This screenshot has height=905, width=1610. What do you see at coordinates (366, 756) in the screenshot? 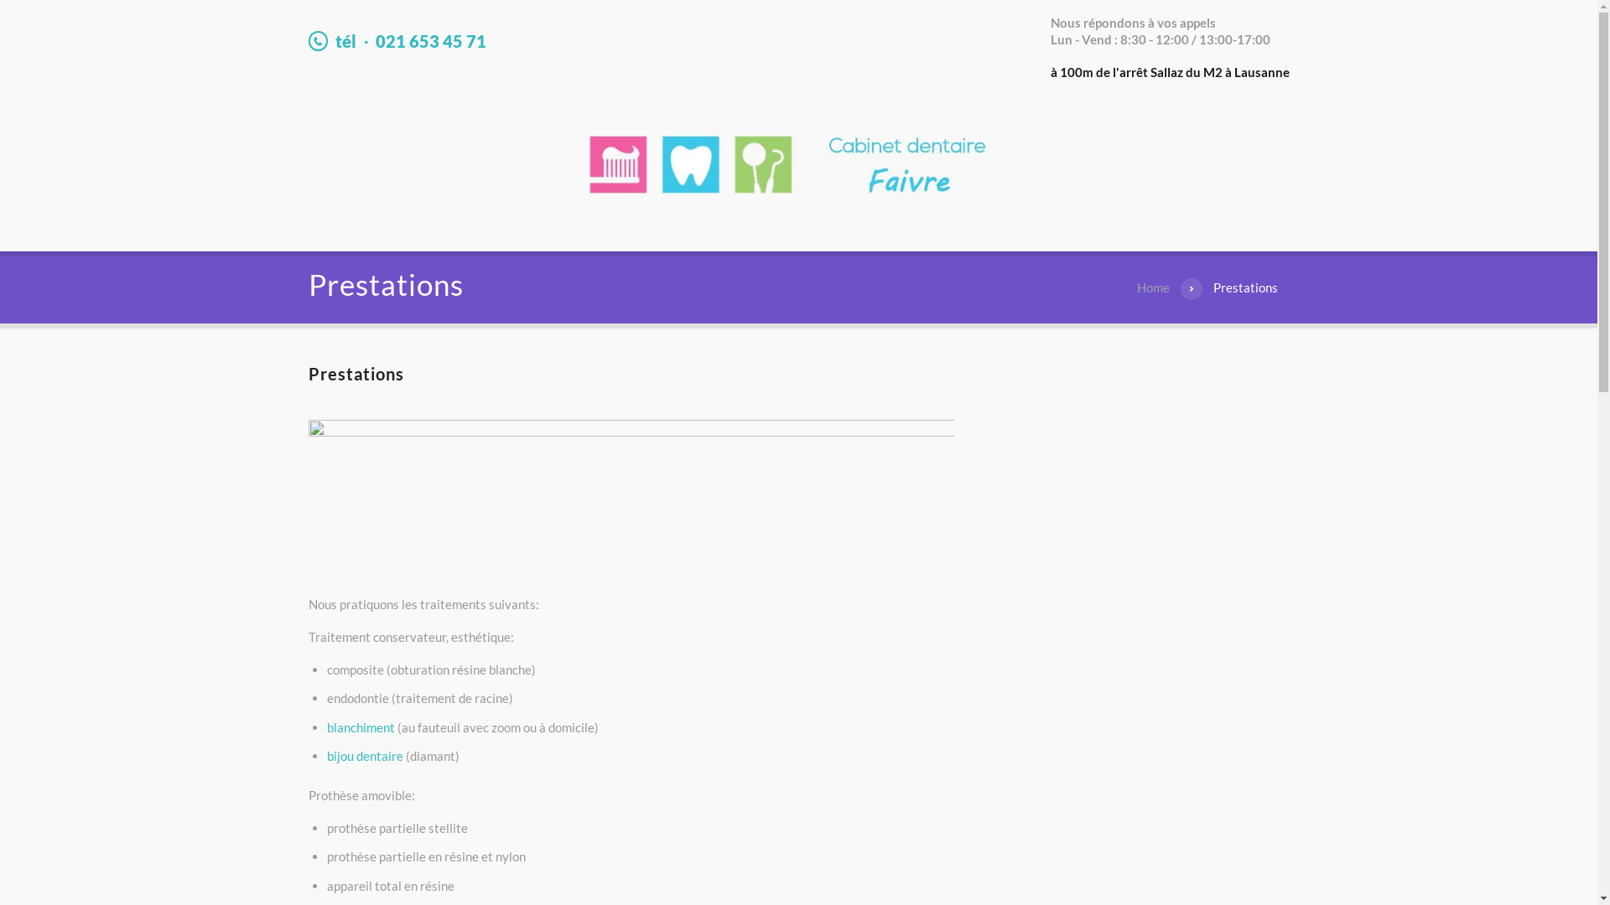
I see `bijou dentaire` at bounding box center [366, 756].